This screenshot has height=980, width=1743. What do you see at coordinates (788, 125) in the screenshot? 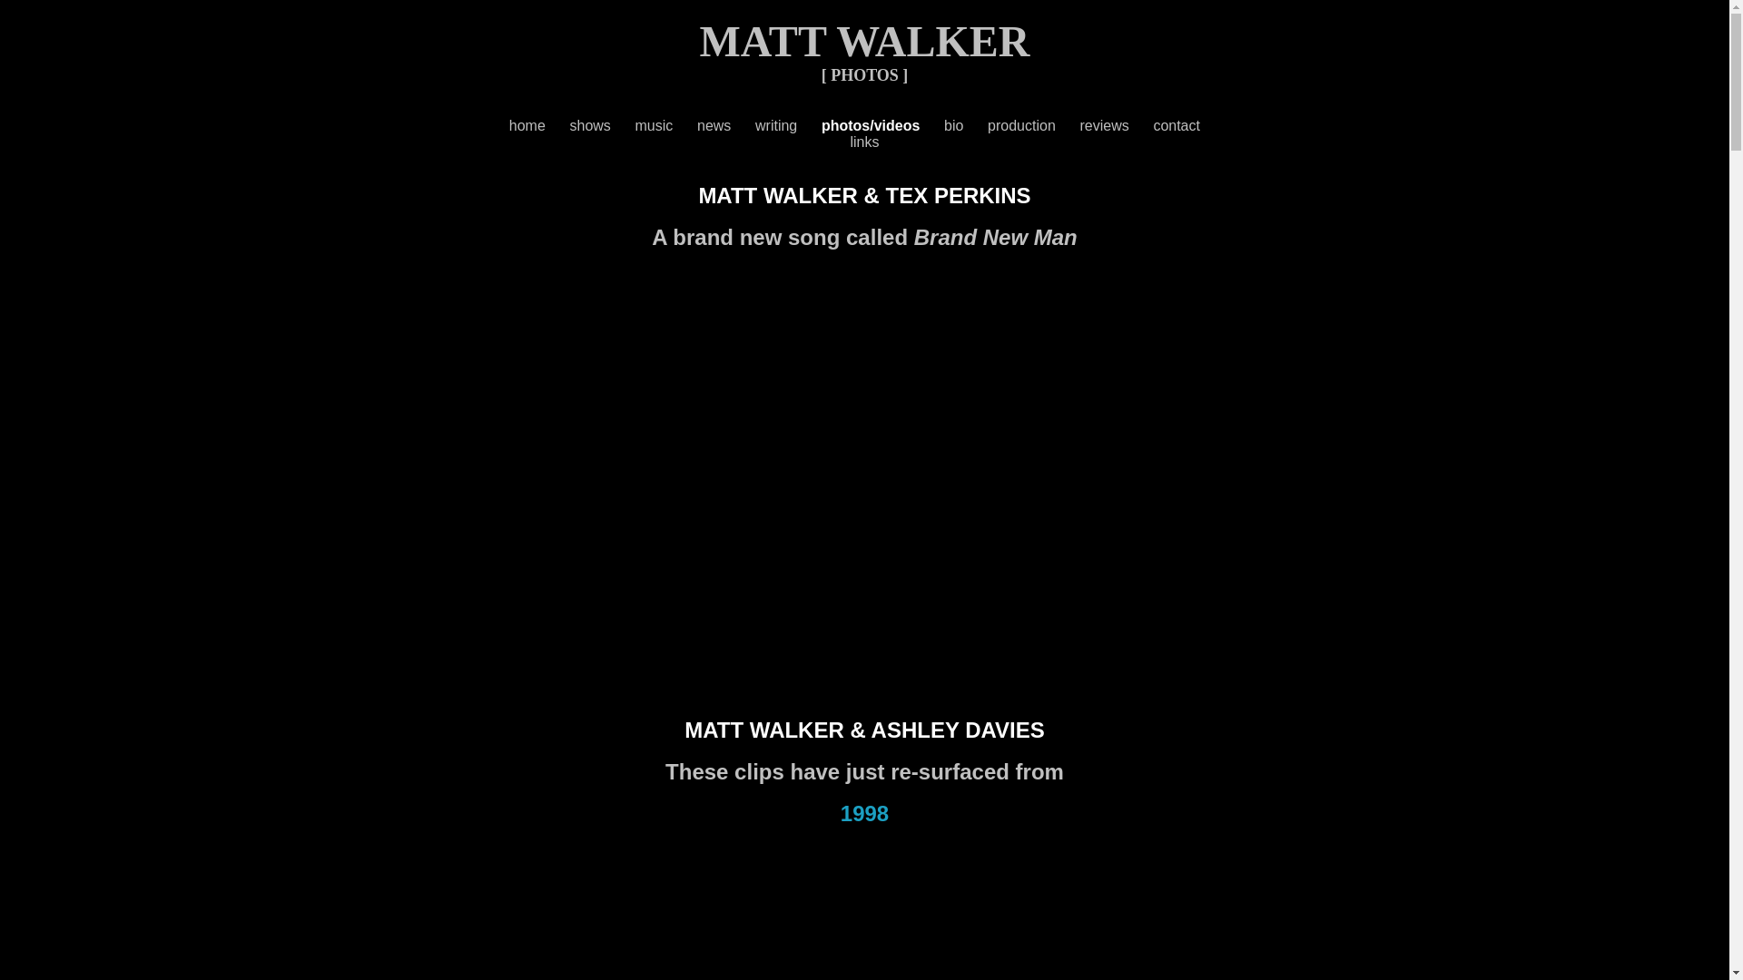
I see `writing     ` at bounding box center [788, 125].